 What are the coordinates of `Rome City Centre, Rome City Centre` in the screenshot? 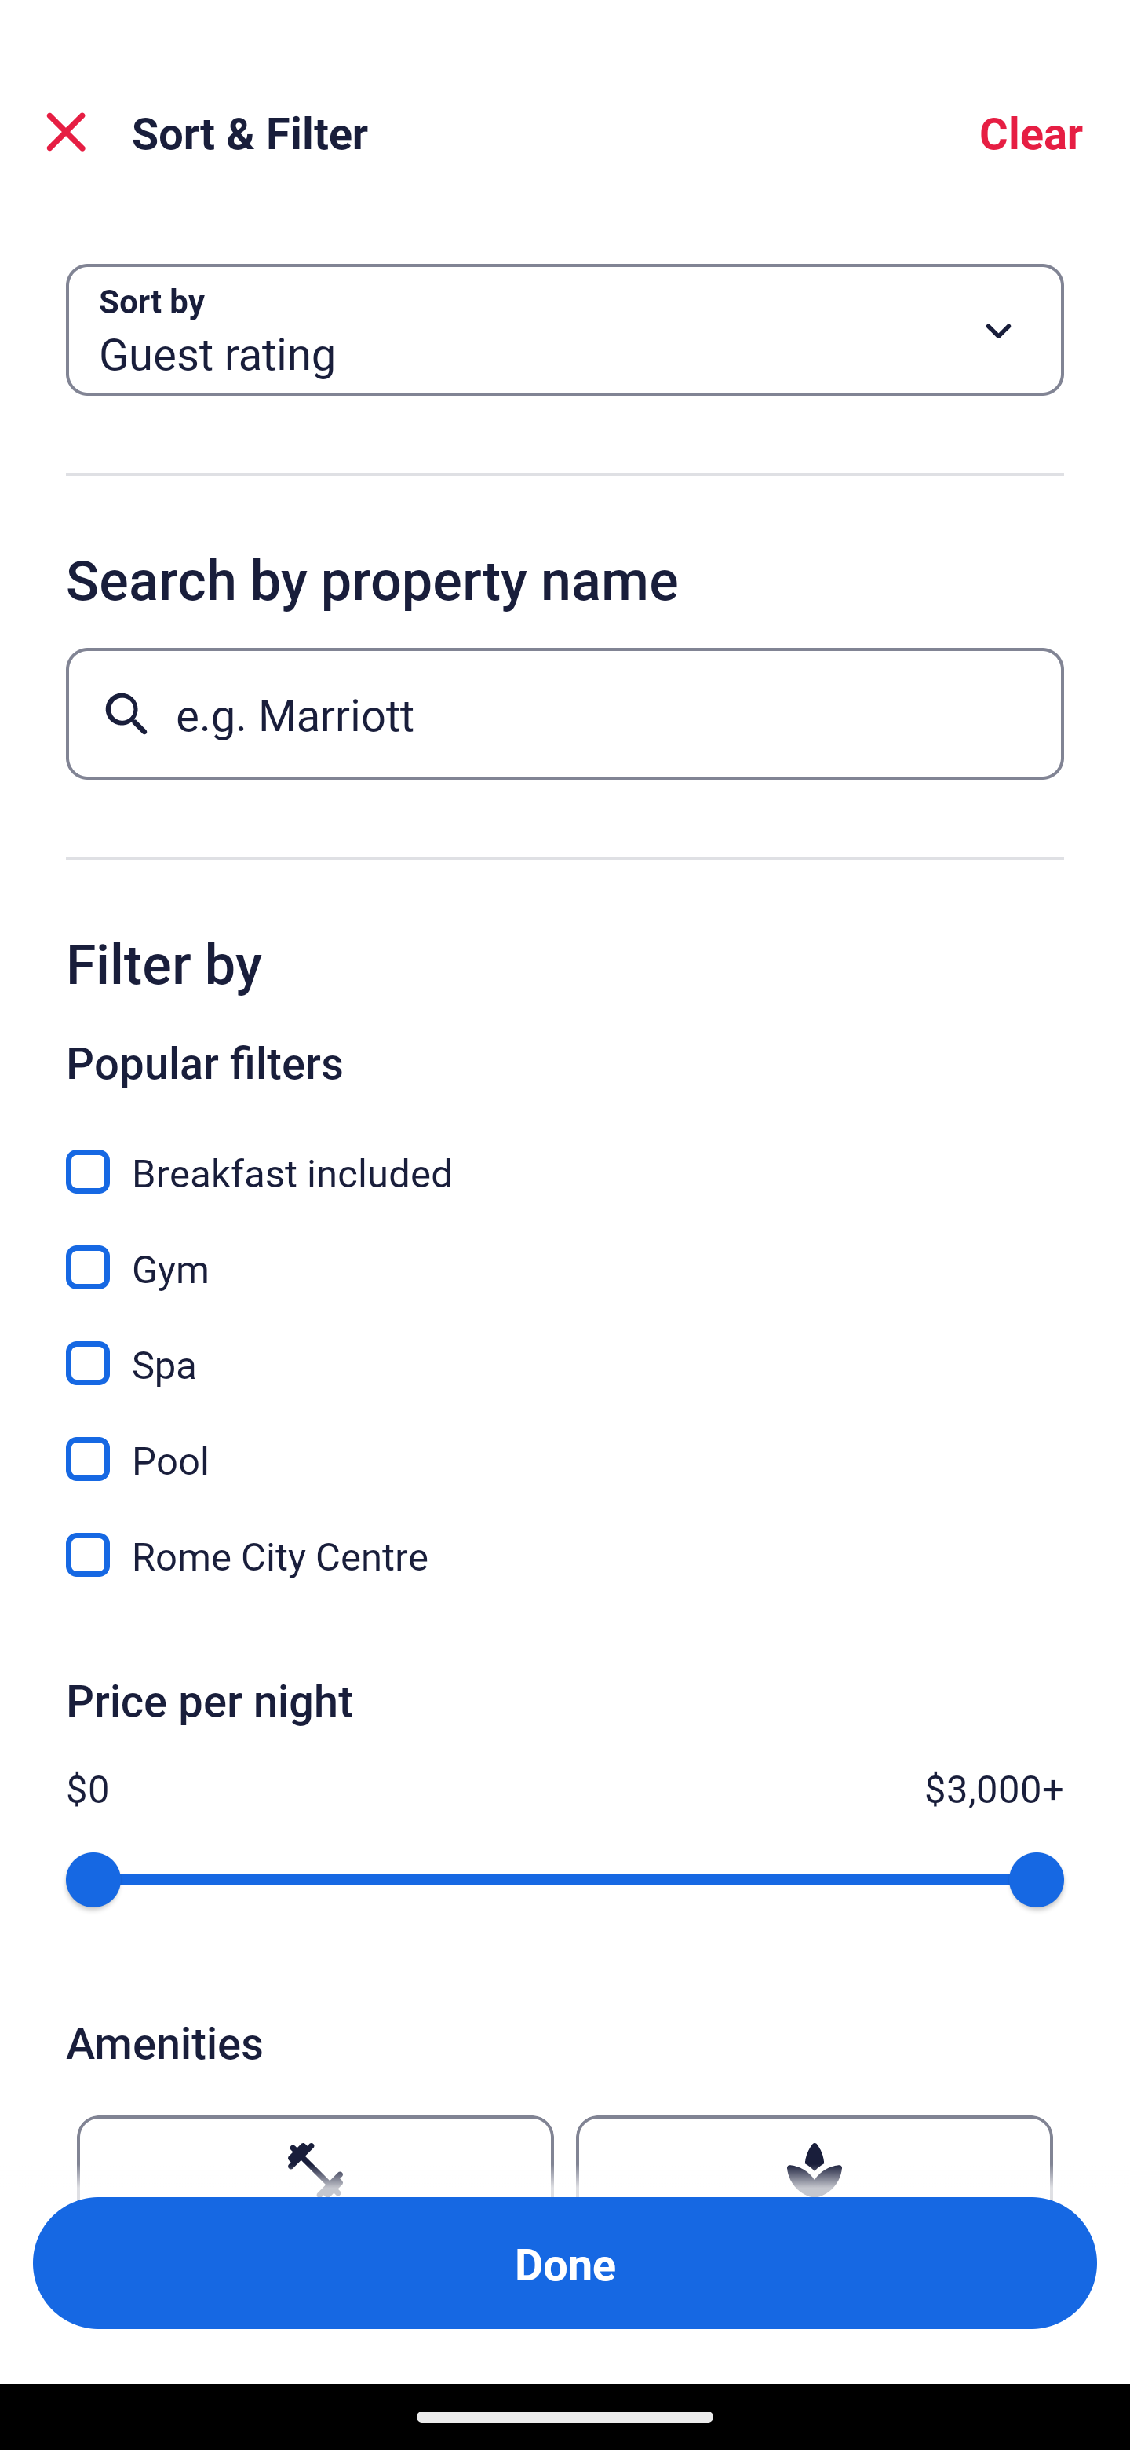 It's located at (565, 1555).